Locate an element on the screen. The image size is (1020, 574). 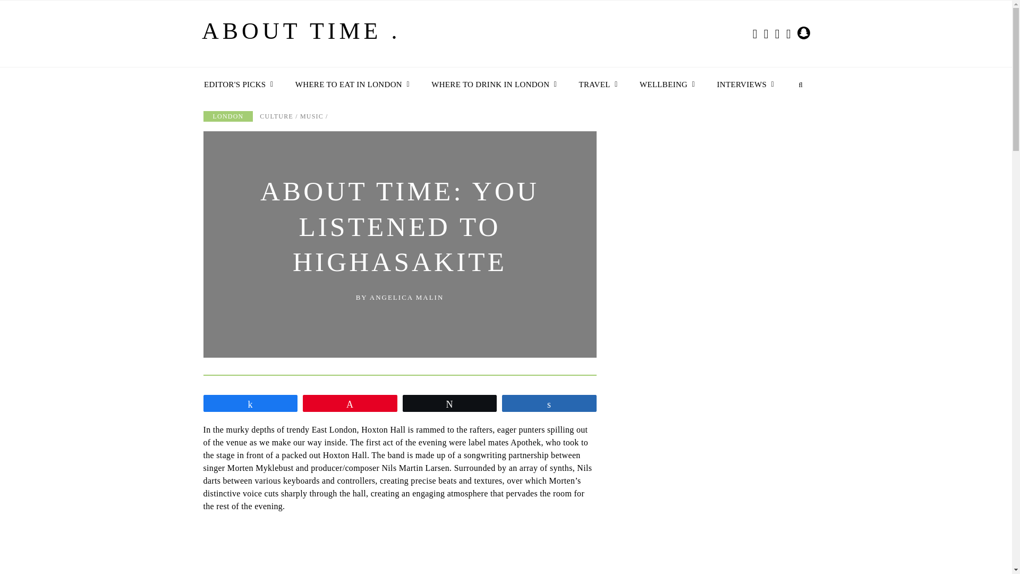
Go to the Music category archives. is located at coordinates (311, 116).